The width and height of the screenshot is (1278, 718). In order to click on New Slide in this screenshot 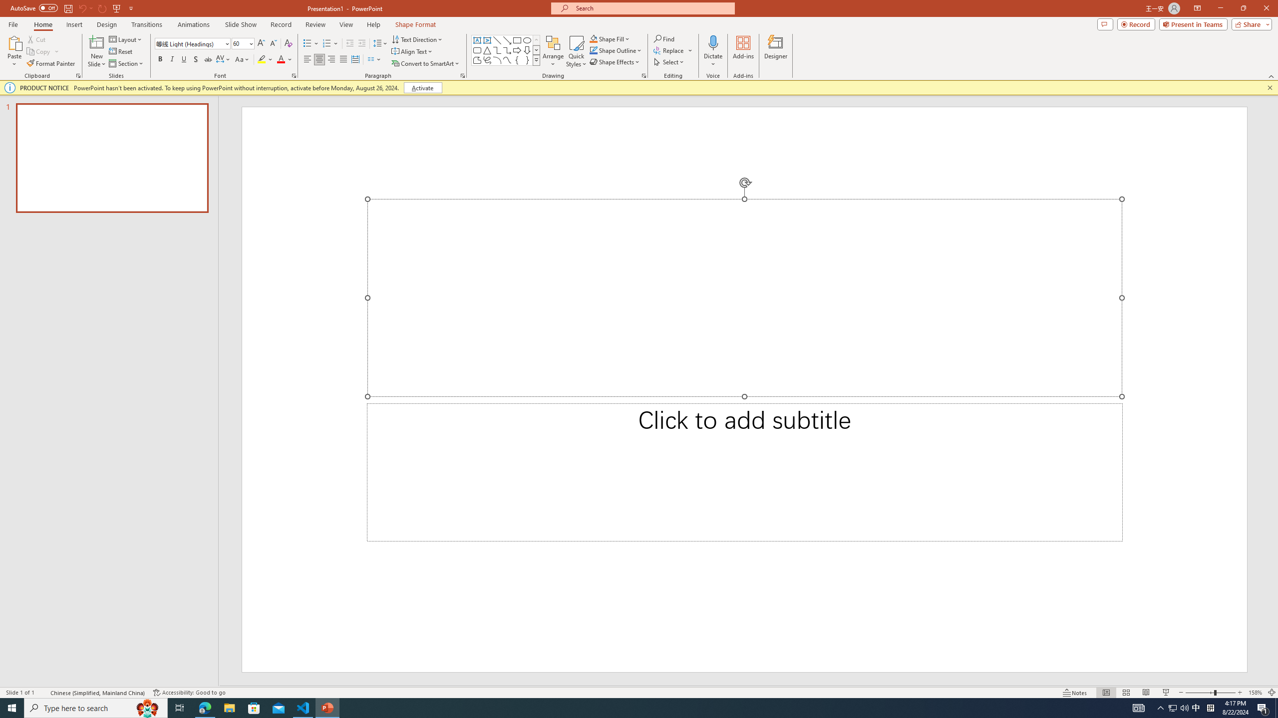, I will do `click(97, 51)`.